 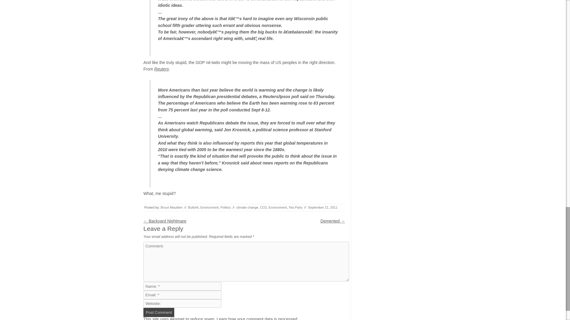 I want to click on Post Comment, so click(x=159, y=312).